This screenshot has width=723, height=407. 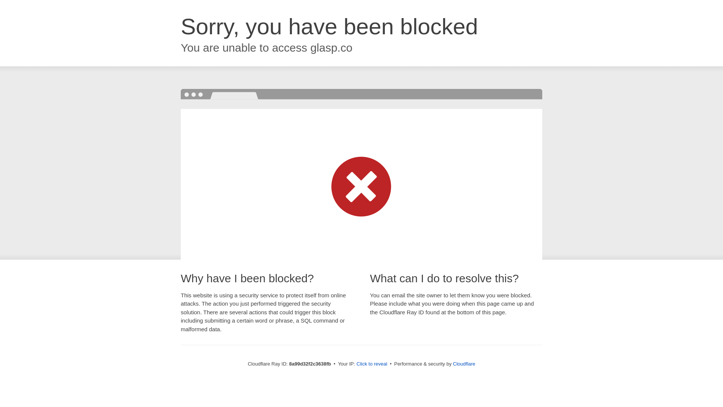 What do you see at coordinates (372, 364) in the screenshot?
I see `Click to reveal` at bounding box center [372, 364].